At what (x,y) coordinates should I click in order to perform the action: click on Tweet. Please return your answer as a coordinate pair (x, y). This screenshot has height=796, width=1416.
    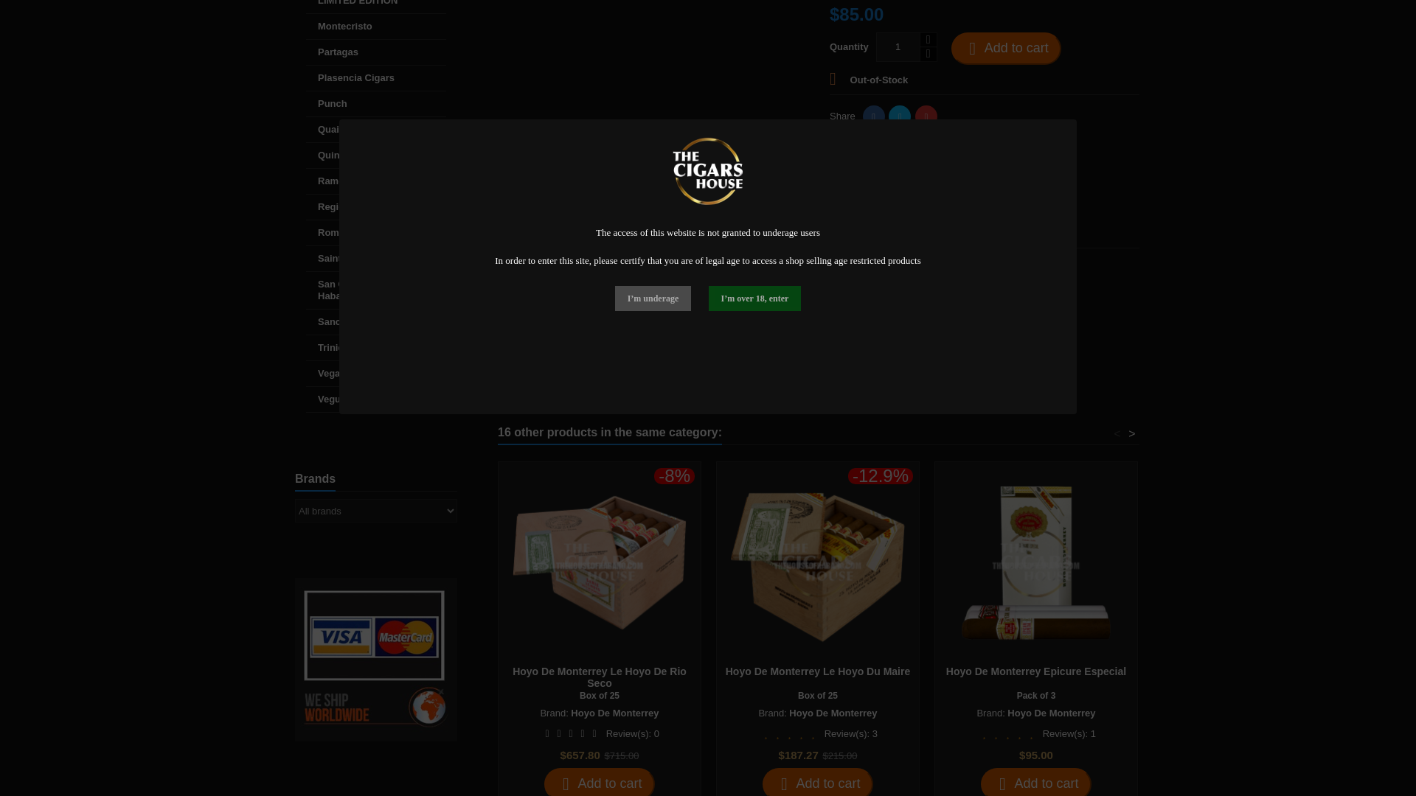
    Looking at the image, I should click on (900, 116).